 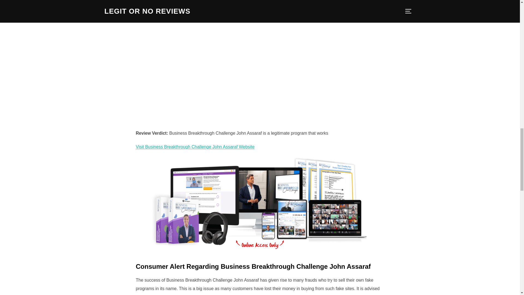 What do you see at coordinates (195, 147) in the screenshot?
I see `Visit Business Breakthrough Challenge John Assaraf Website` at bounding box center [195, 147].